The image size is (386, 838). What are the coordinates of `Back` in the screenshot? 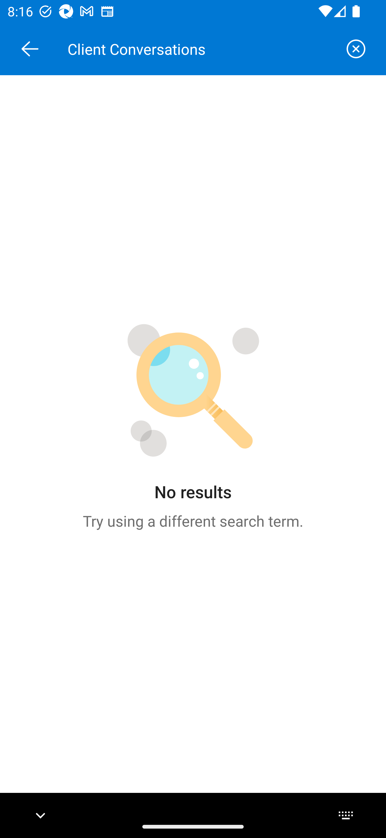 It's located at (30, 49).